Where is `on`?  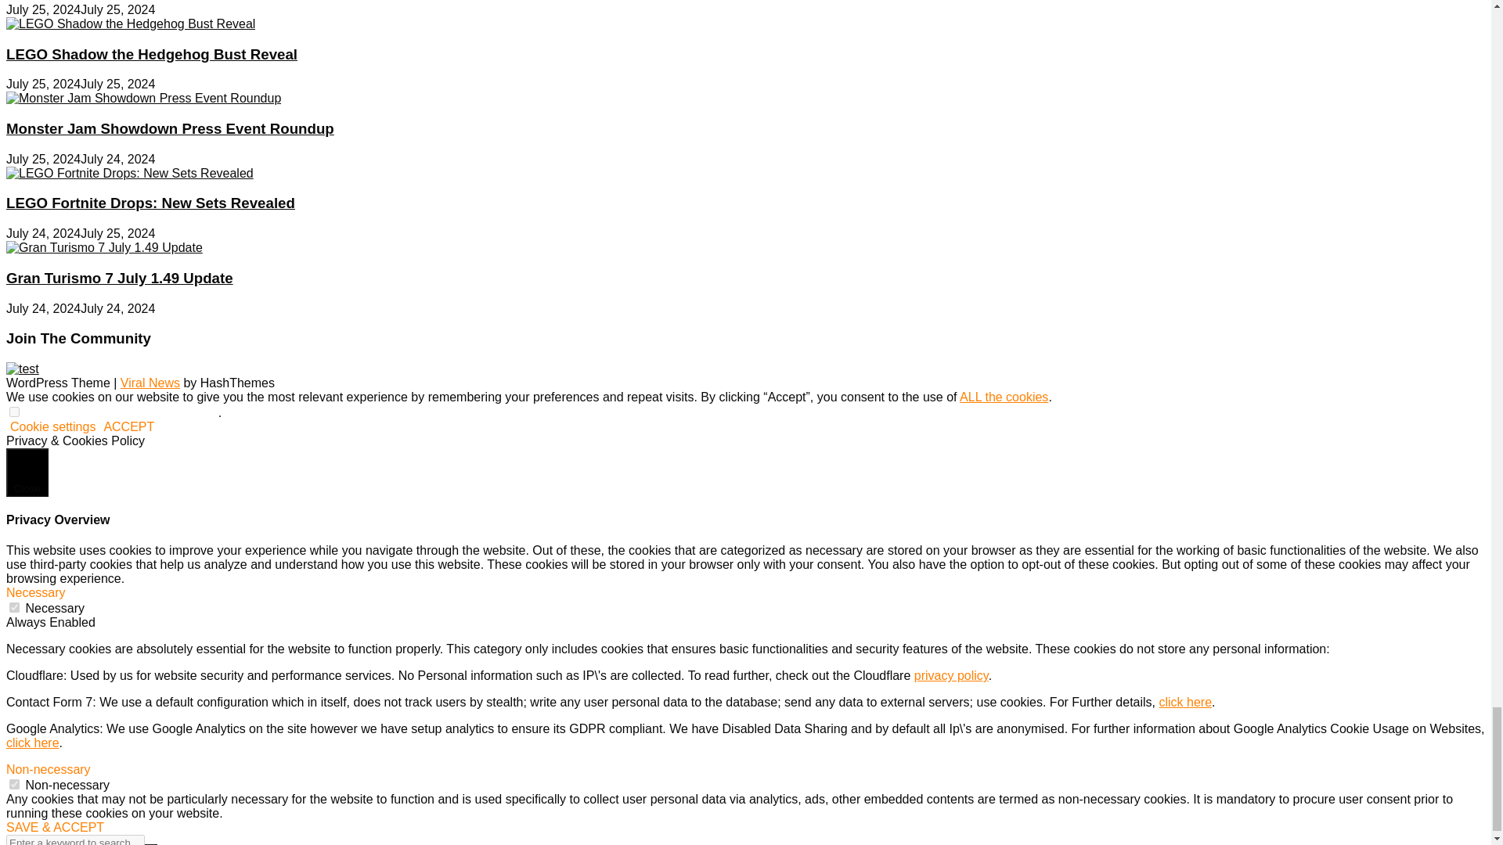 on is located at coordinates (14, 784).